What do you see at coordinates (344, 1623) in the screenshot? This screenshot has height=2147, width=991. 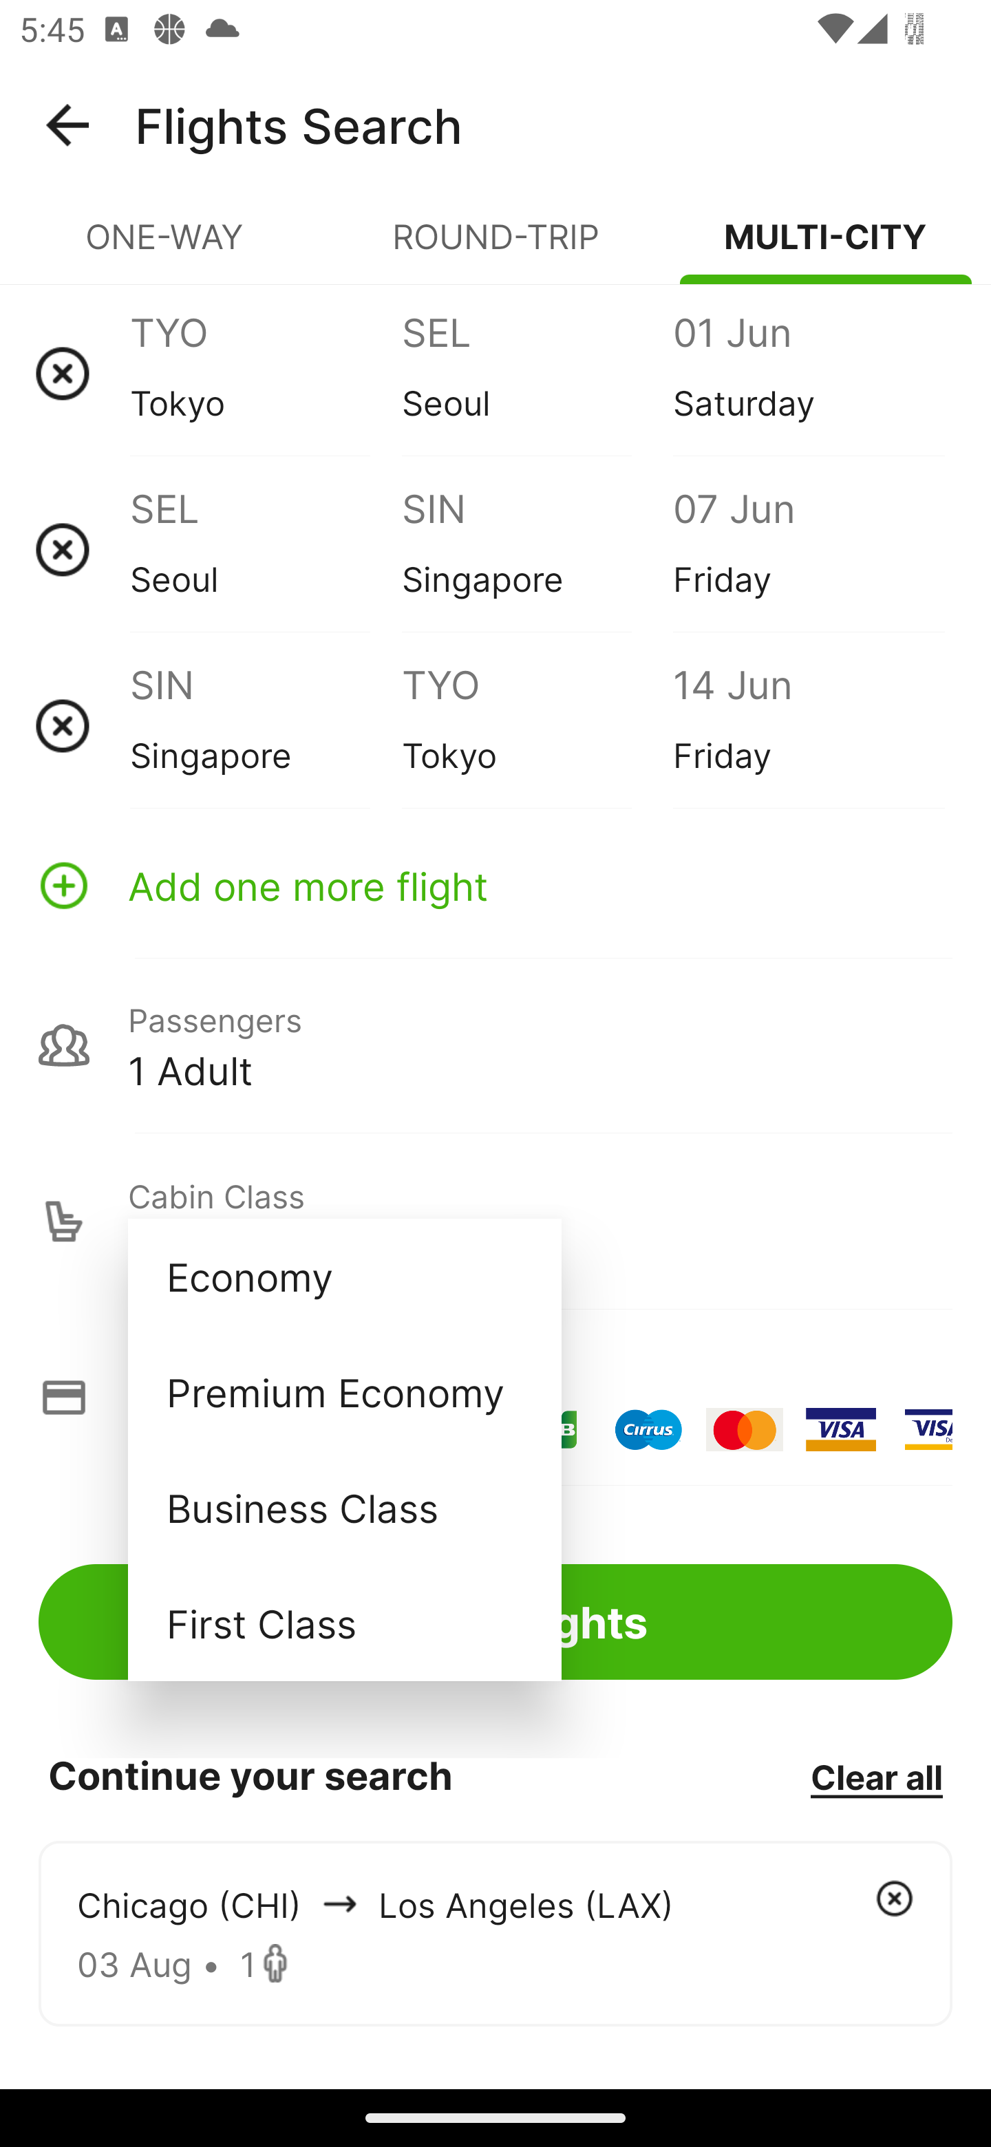 I see `First Class` at bounding box center [344, 1623].